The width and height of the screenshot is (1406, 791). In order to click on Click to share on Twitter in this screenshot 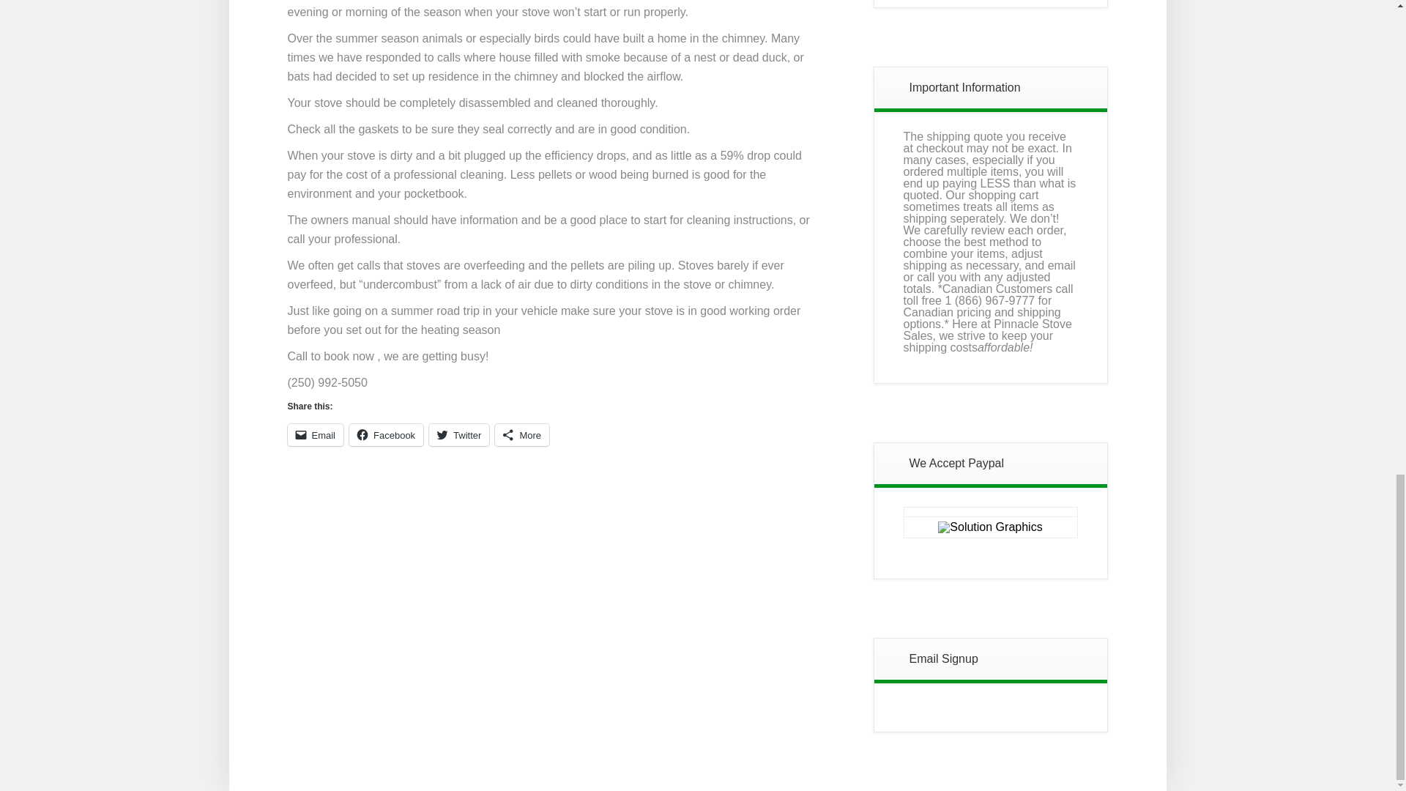, I will do `click(458, 435)`.